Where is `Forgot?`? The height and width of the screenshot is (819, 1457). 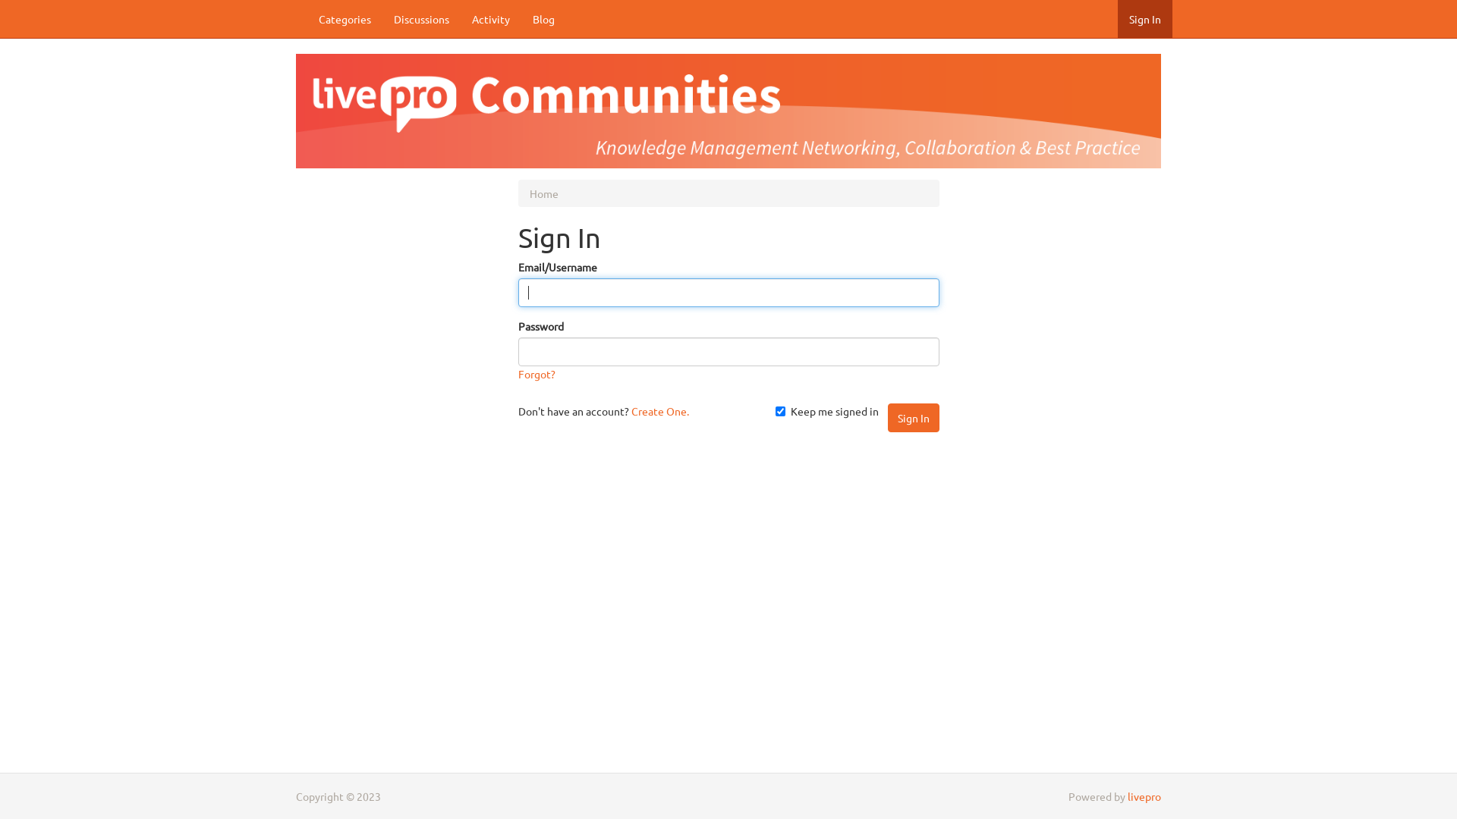
Forgot? is located at coordinates (536, 374).